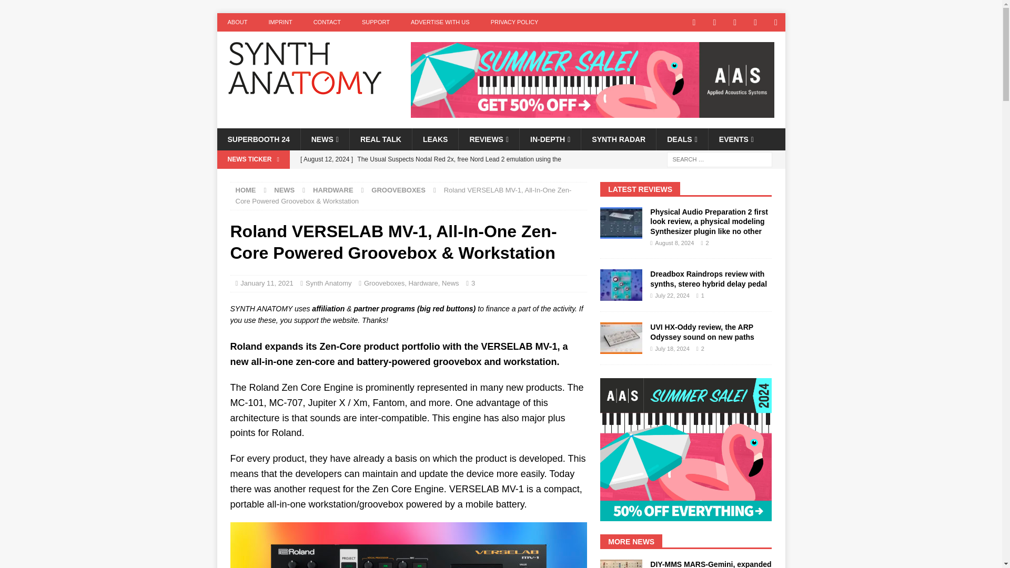 The height and width of the screenshot is (568, 1010). What do you see at coordinates (514, 22) in the screenshot?
I see `PRIVACY POLICY` at bounding box center [514, 22].